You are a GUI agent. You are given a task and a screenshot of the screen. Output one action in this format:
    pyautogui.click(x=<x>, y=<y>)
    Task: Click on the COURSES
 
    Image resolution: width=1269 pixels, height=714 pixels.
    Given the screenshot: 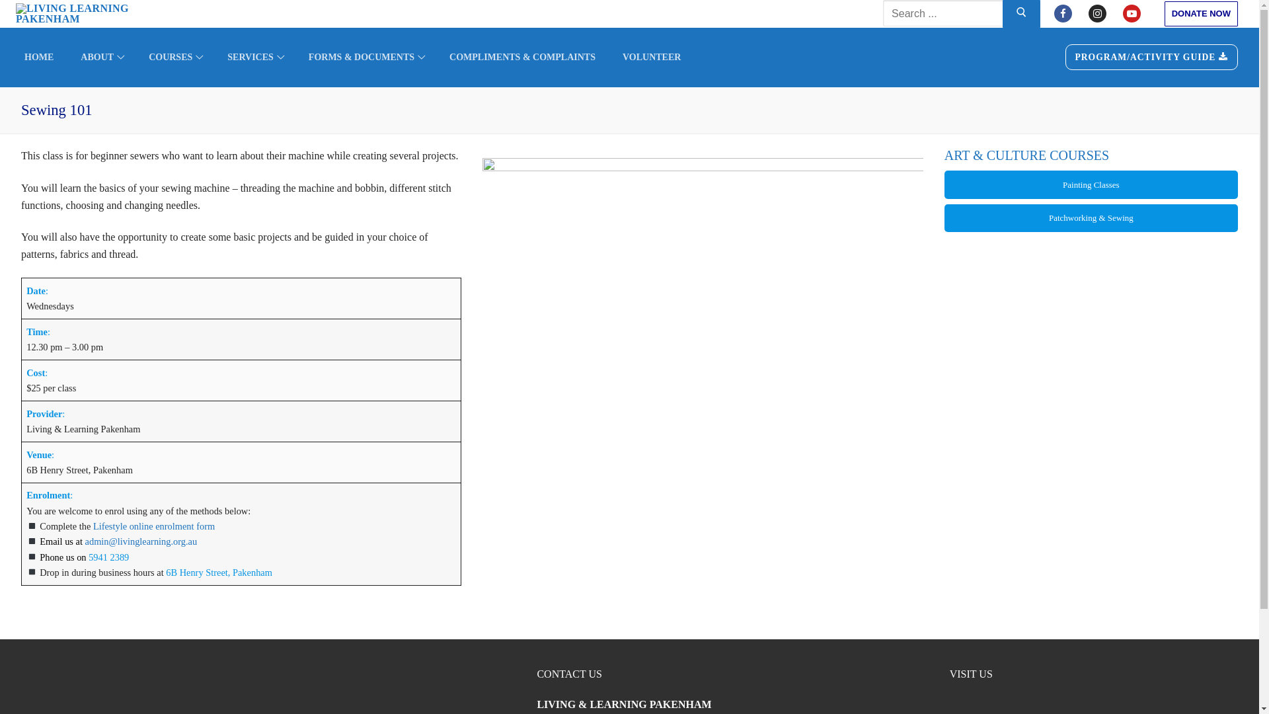 What is the action you would take?
    pyautogui.click(x=174, y=58)
    